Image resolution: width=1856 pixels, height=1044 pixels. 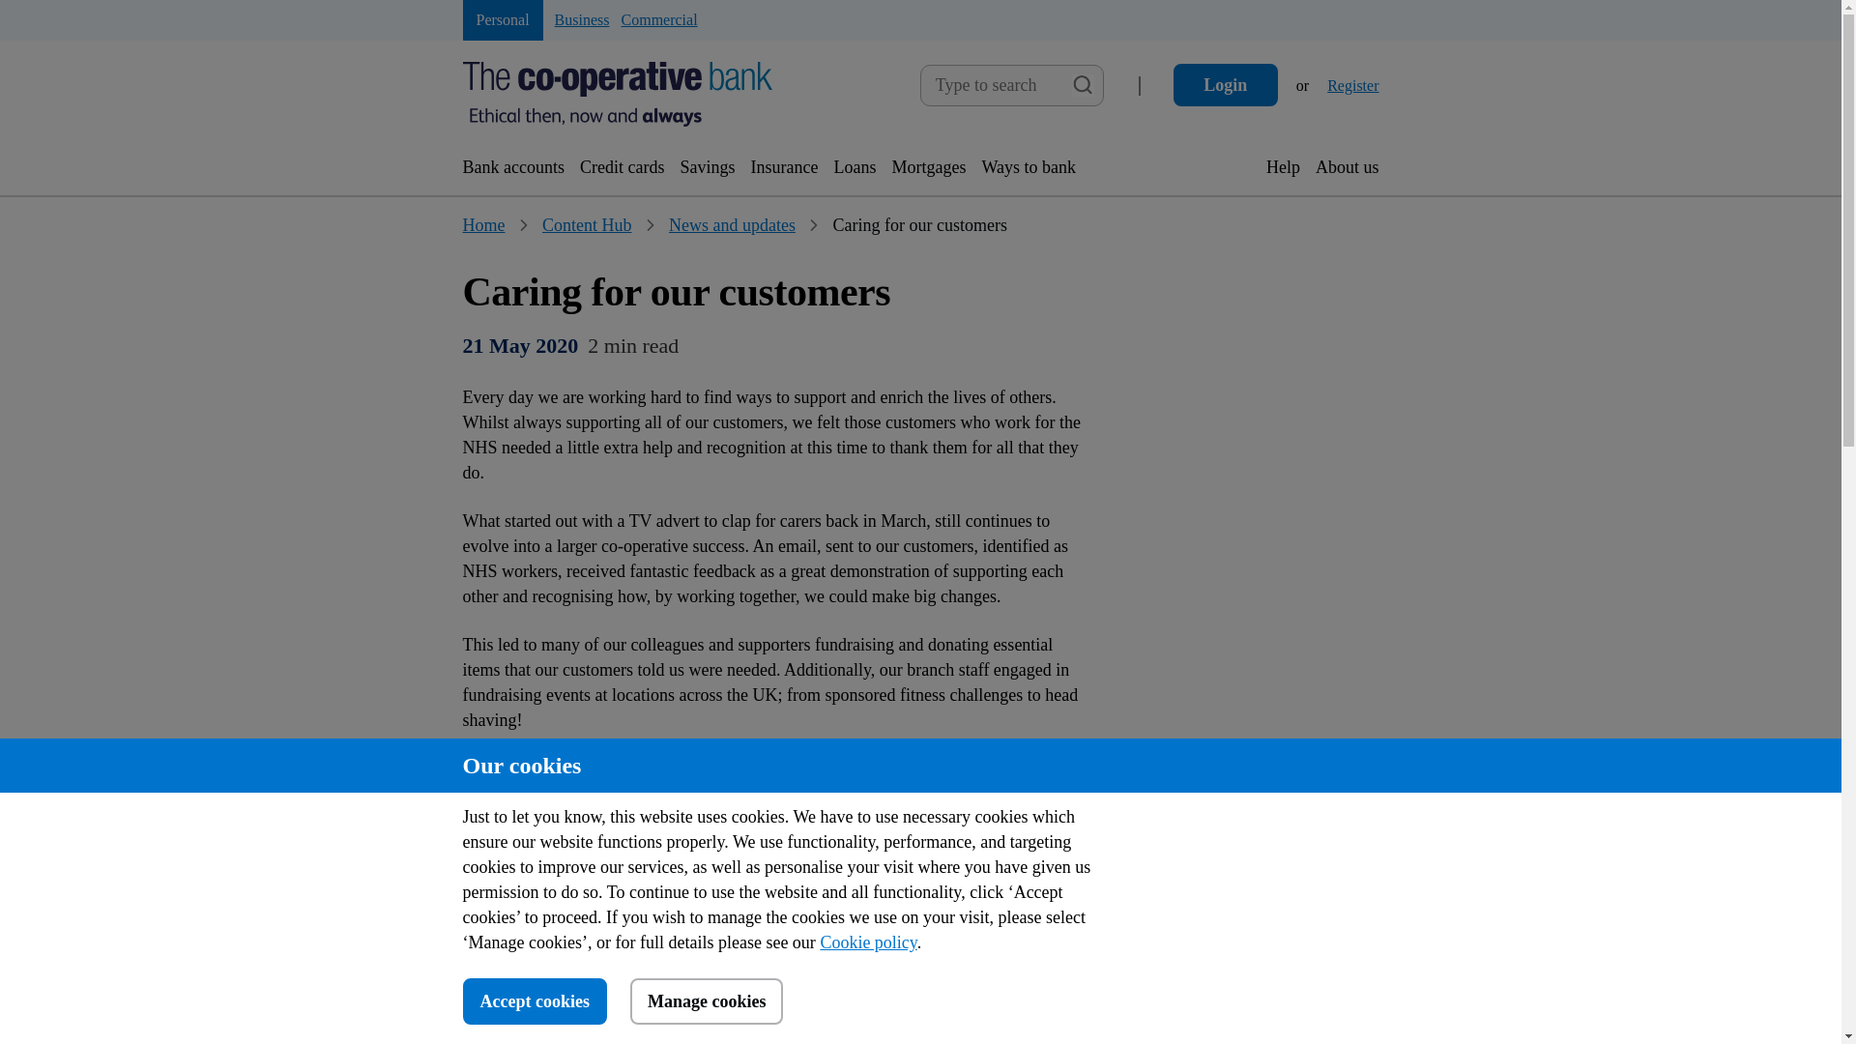 What do you see at coordinates (502, 19) in the screenshot?
I see `Register` at bounding box center [502, 19].